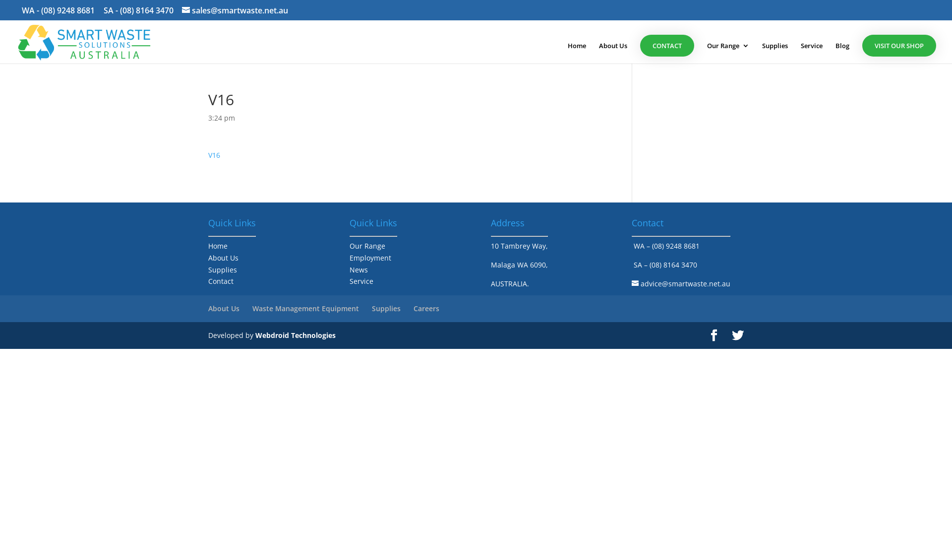 The width and height of the screenshot is (952, 536). Describe the element at coordinates (223, 270) in the screenshot. I see `Supplies` at that location.